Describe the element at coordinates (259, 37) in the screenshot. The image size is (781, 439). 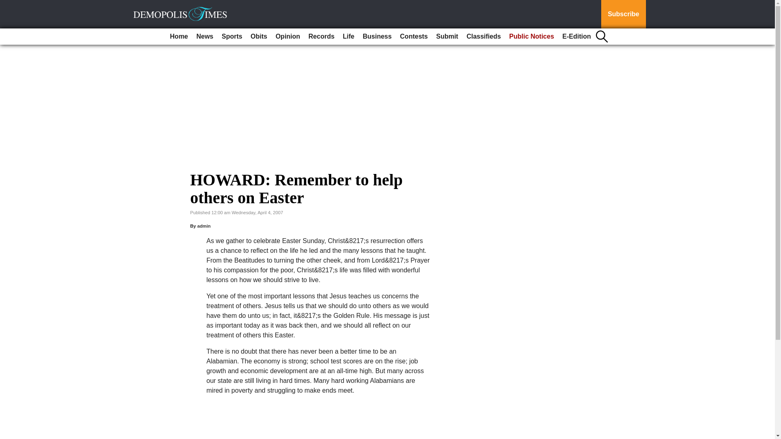
I see `Obits` at that location.